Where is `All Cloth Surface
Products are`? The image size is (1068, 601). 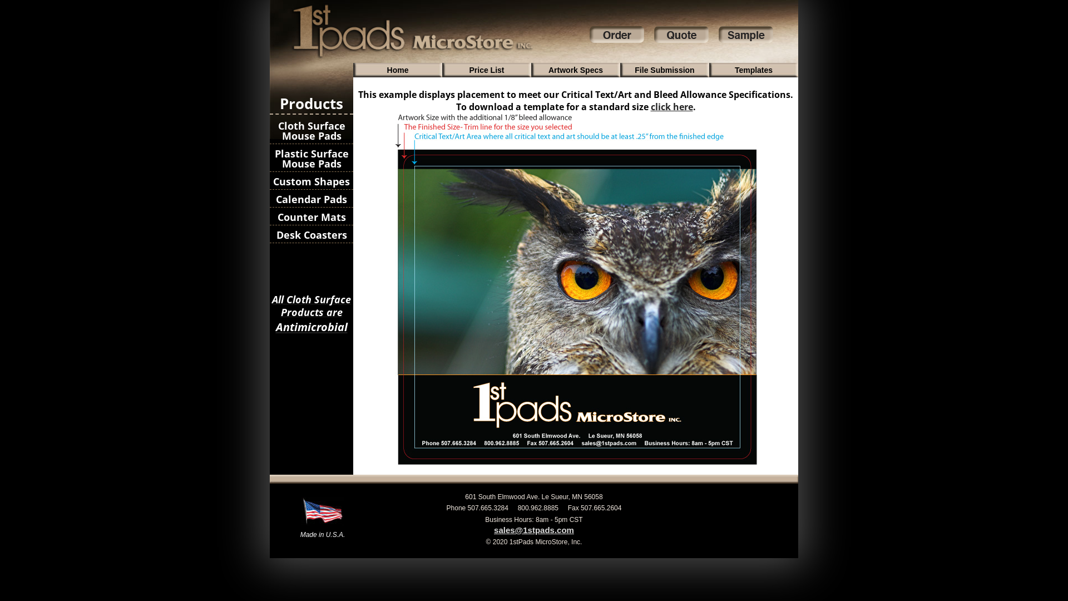
All Cloth Surface
Products are is located at coordinates (311, 312).